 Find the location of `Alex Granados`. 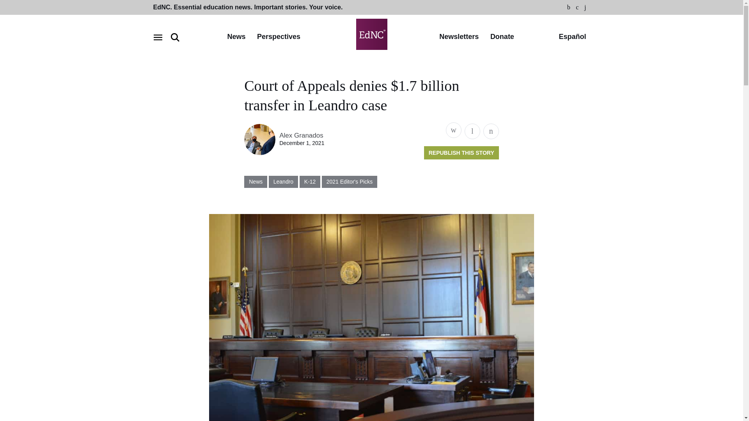

Alex Granados is located at coordinates (301, 136).